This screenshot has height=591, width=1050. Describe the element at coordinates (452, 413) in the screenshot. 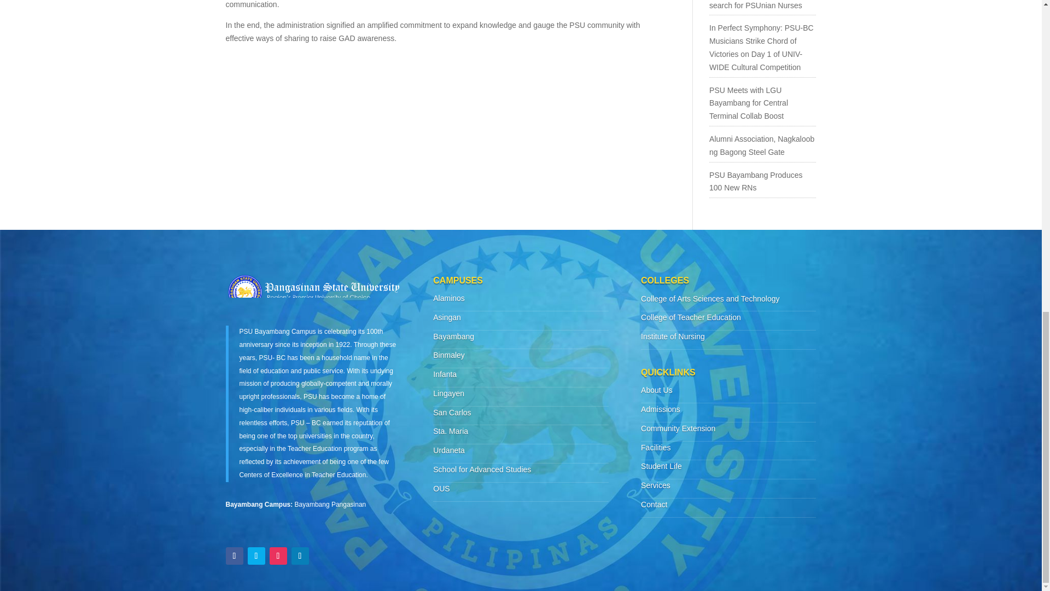

I see `Pangasinan State University San Carlos Campus` at that location.